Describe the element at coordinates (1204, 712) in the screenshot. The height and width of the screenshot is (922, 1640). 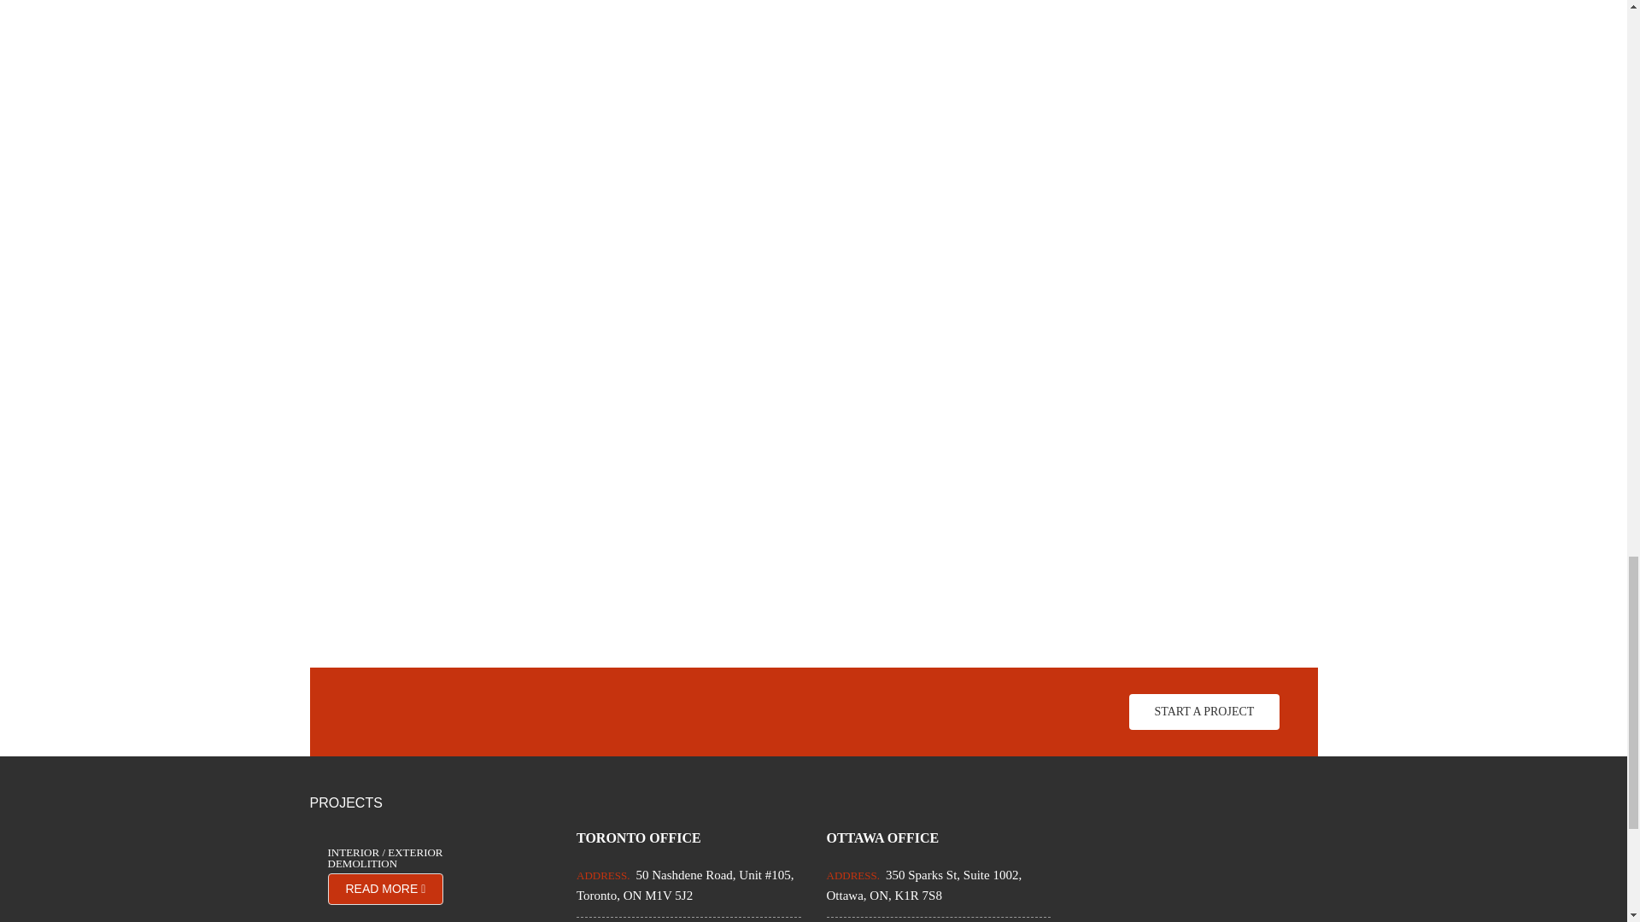
I see `START A PROJECT` at that location.